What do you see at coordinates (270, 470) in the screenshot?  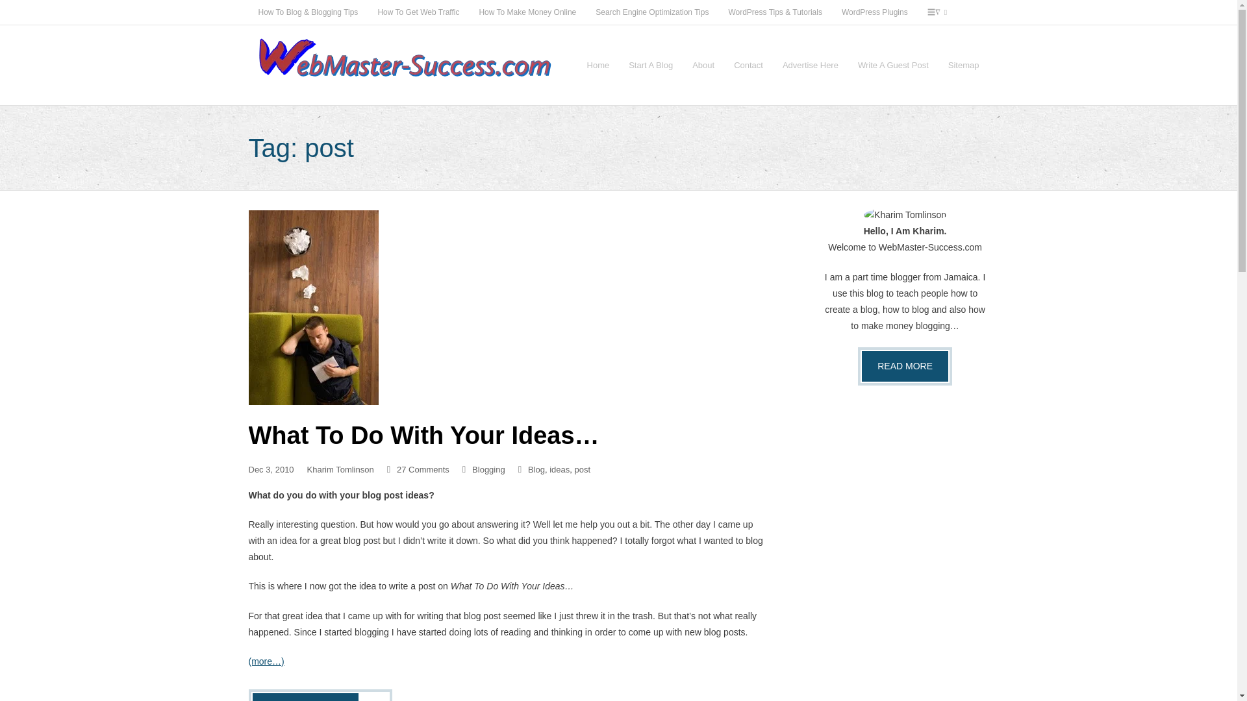 I see `Dec 3, 2010` at bounding box center [270, 470].